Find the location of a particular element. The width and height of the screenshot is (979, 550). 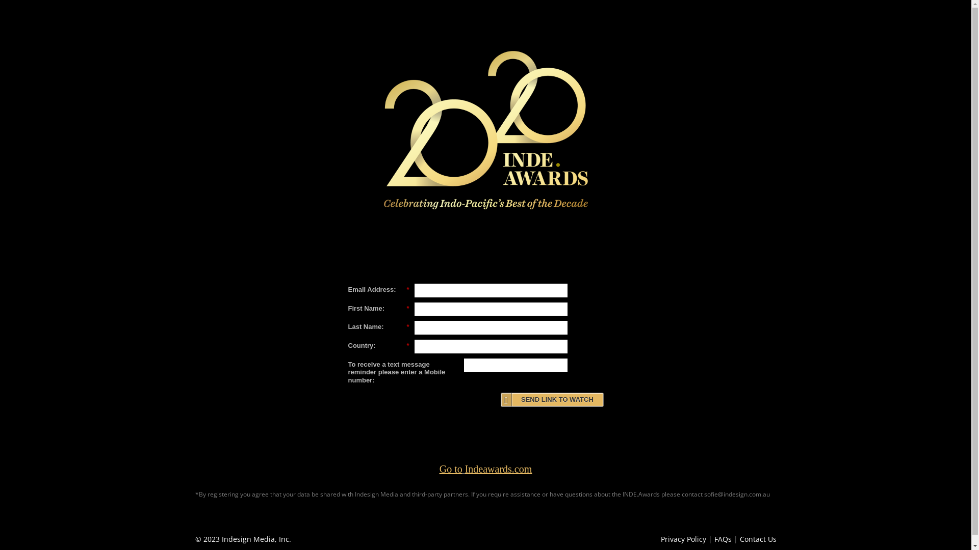

Privacy Policy is located at coordinates (683, 539).